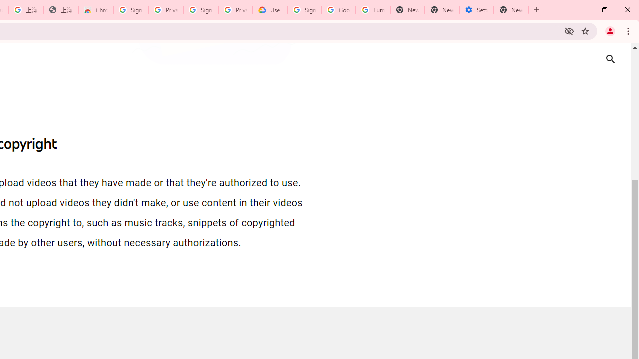 Image resolution: width=639 pixels, height=359 pixels. What do you see at coordinates (511, 10) in the screenshot?
I see `New Tab` at bounding box center [511, 10].